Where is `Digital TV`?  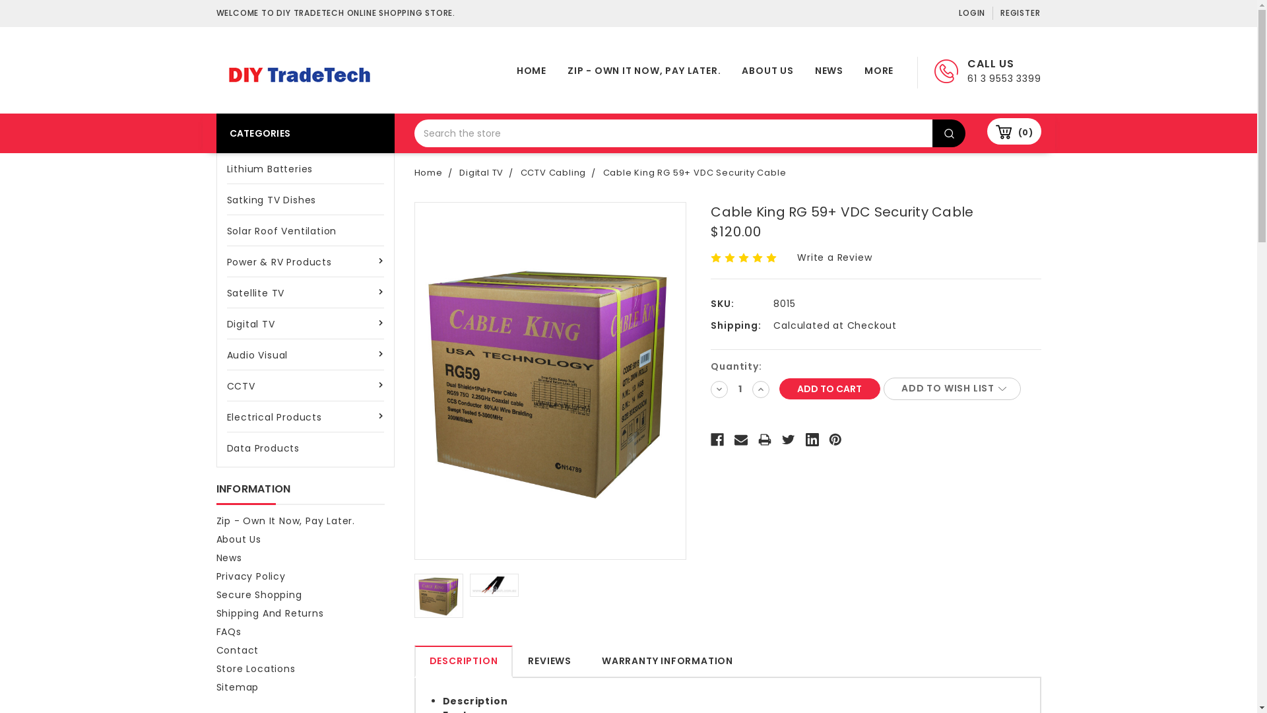
Digital TV is located at coordinates (482, 173).